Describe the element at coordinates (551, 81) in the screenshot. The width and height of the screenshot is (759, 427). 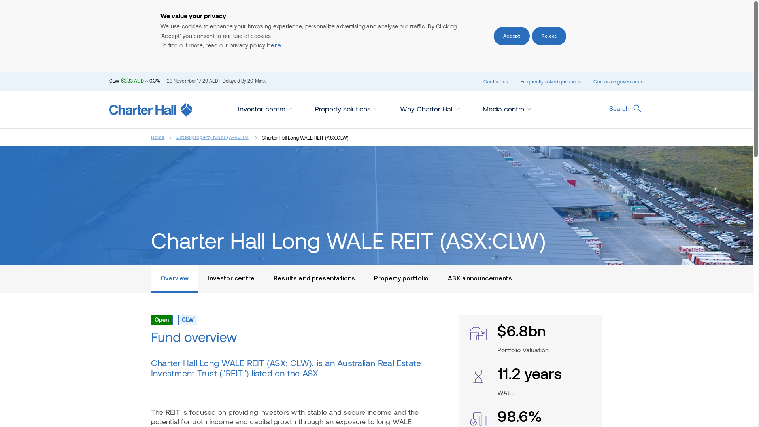
I see `Frequently asked questions` at that location.